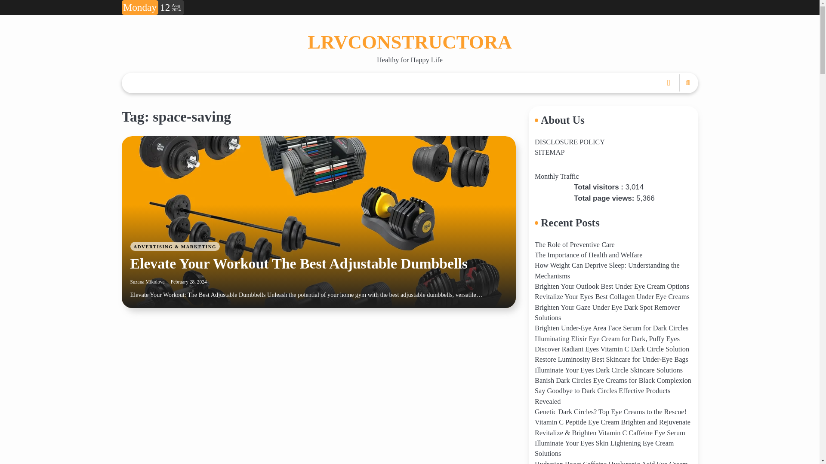  What do you see at coordinates (612, 286) in the screenshot?
I see `Brighten Your Outlook Best Under Eye Cream Options` at bounding box center [612, 286].